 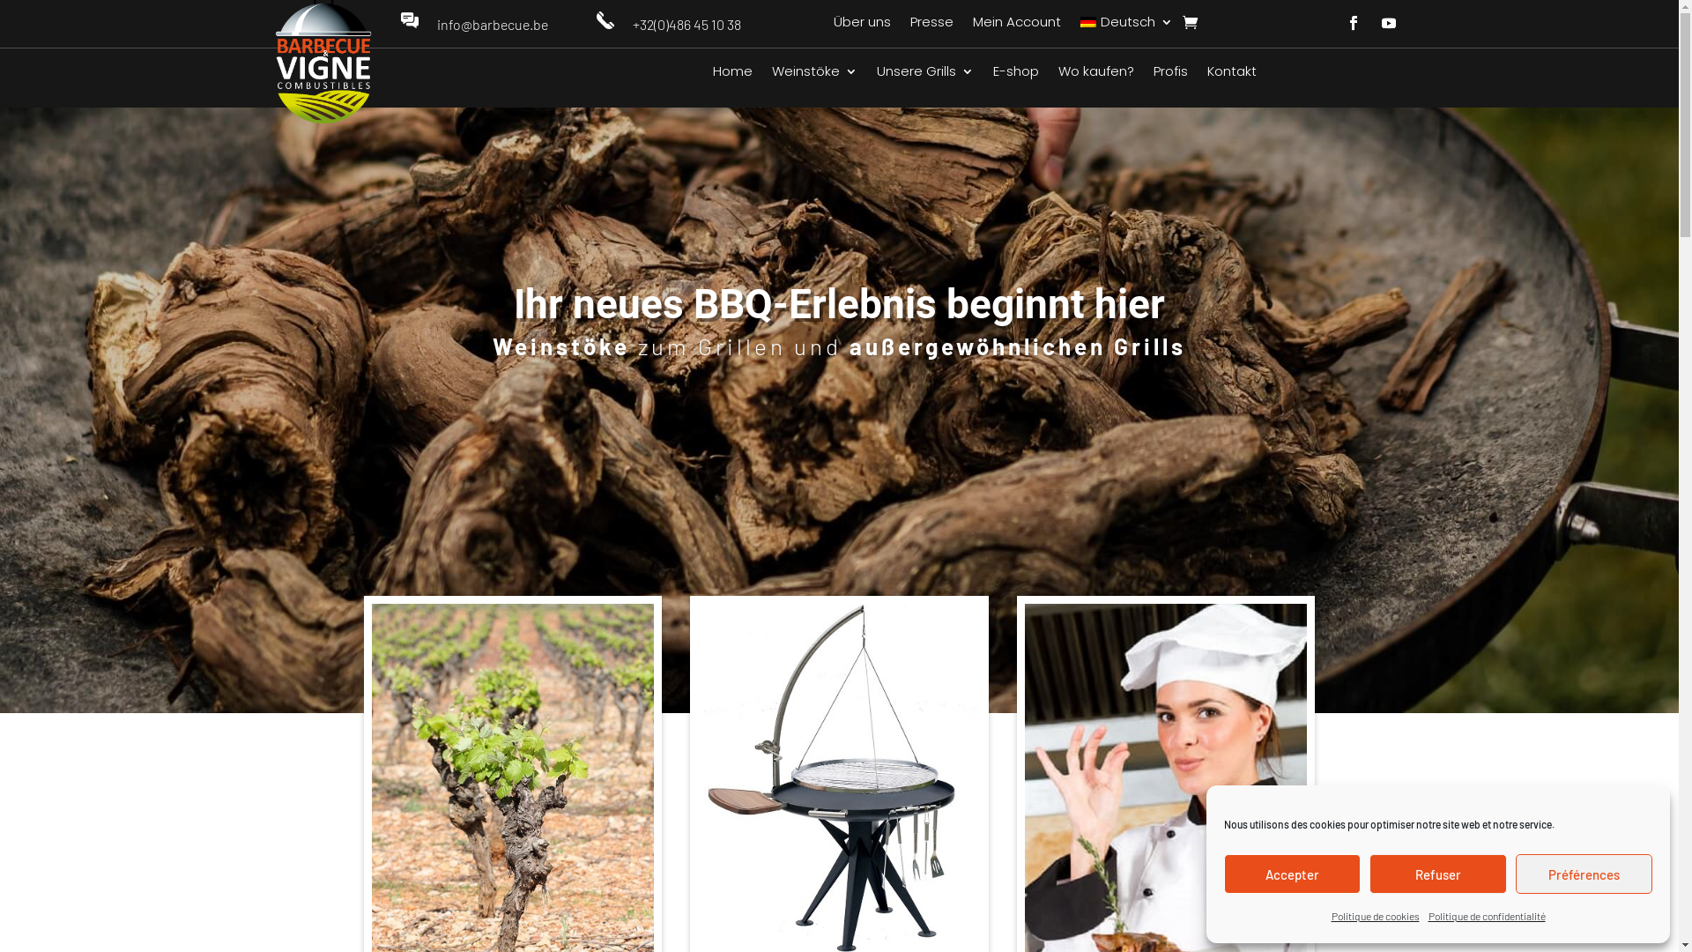 I want to click on Kontakt, so click(x=1232, y=75).